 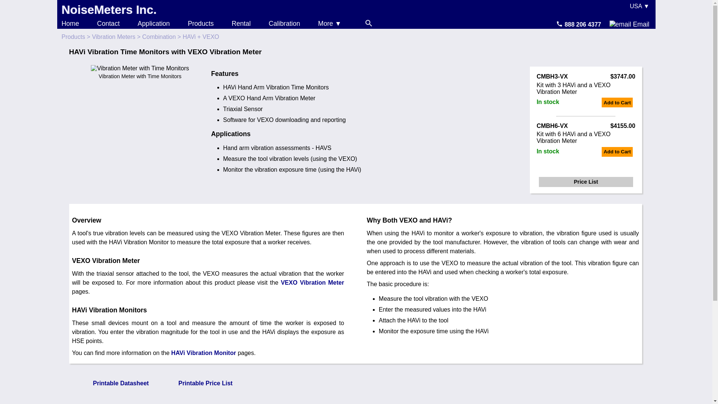 What do you see at coordinates (200, 23) in the screenshot?
I see `Products` at bounding box center [200, 23].